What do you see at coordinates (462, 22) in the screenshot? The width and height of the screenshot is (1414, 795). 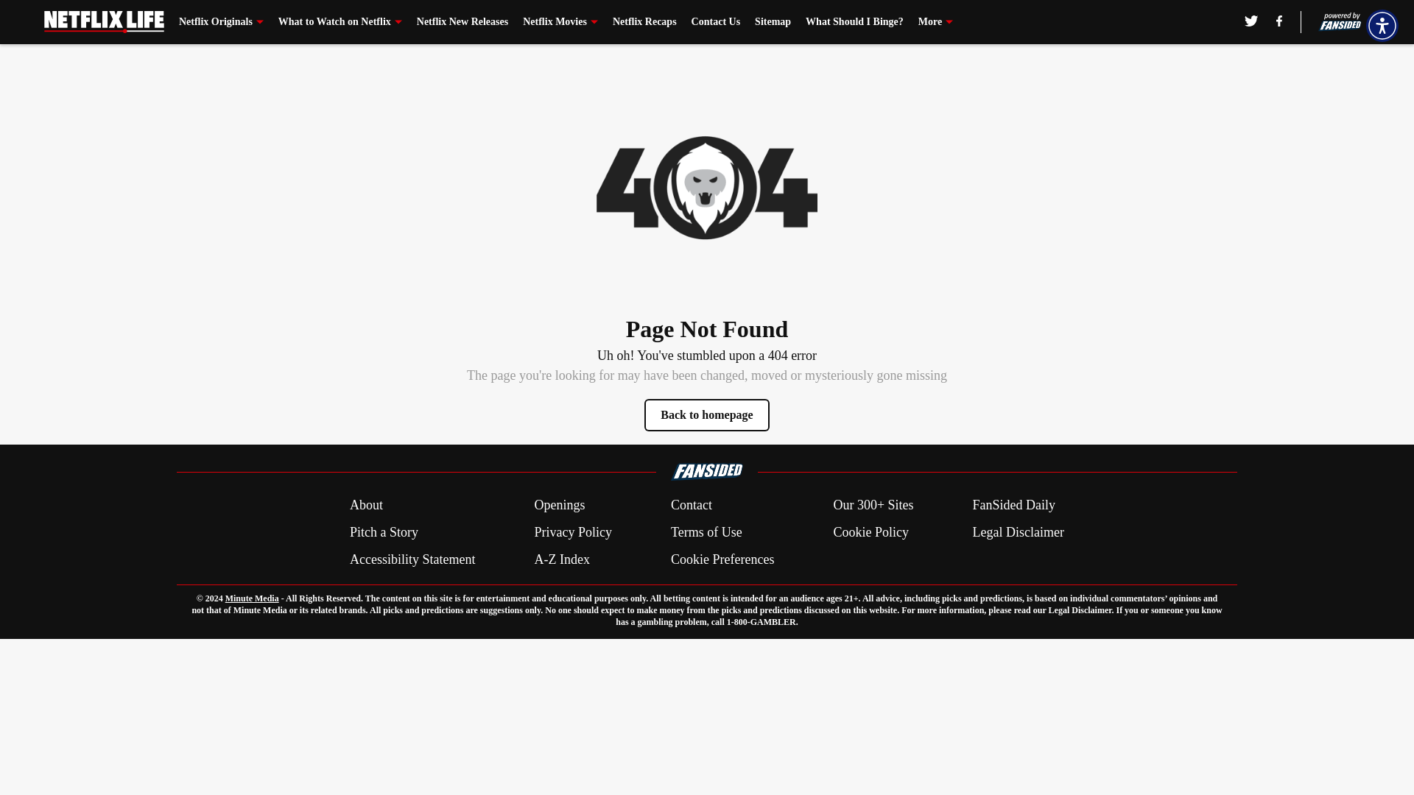 I see `Netflix New Releases` at bounding box center [462, 22].